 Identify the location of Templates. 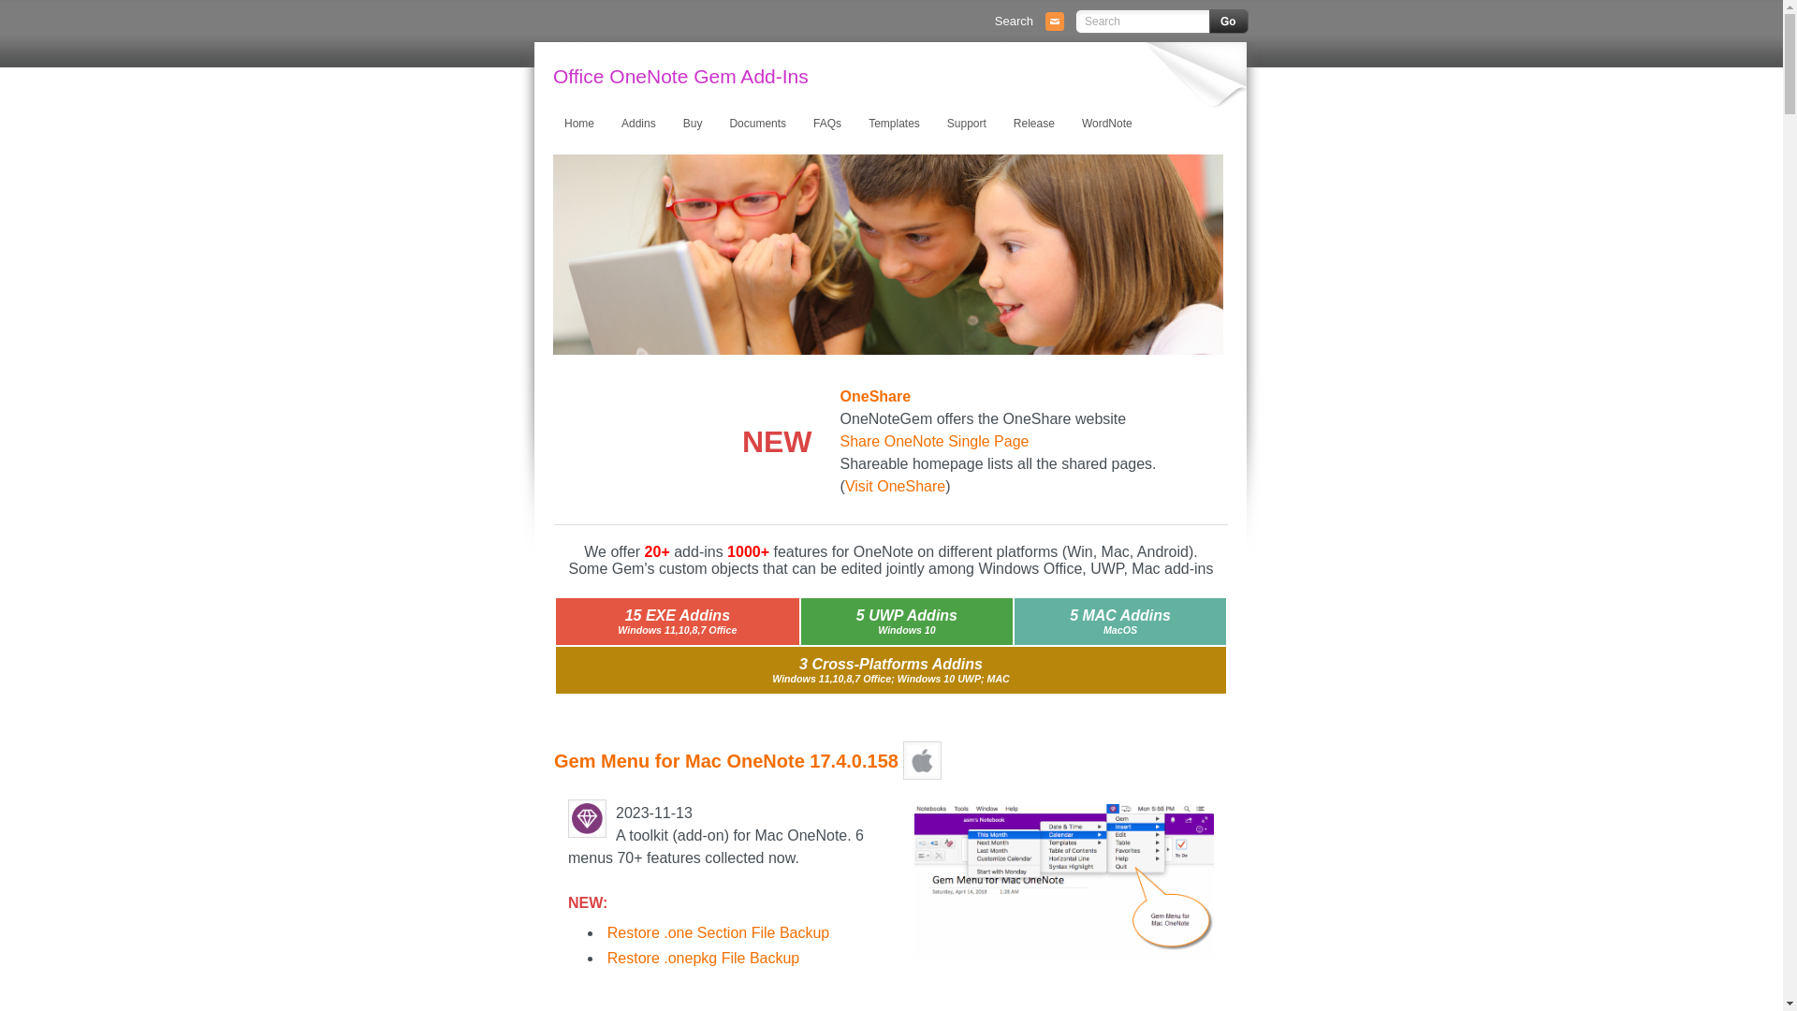
(893, 124).